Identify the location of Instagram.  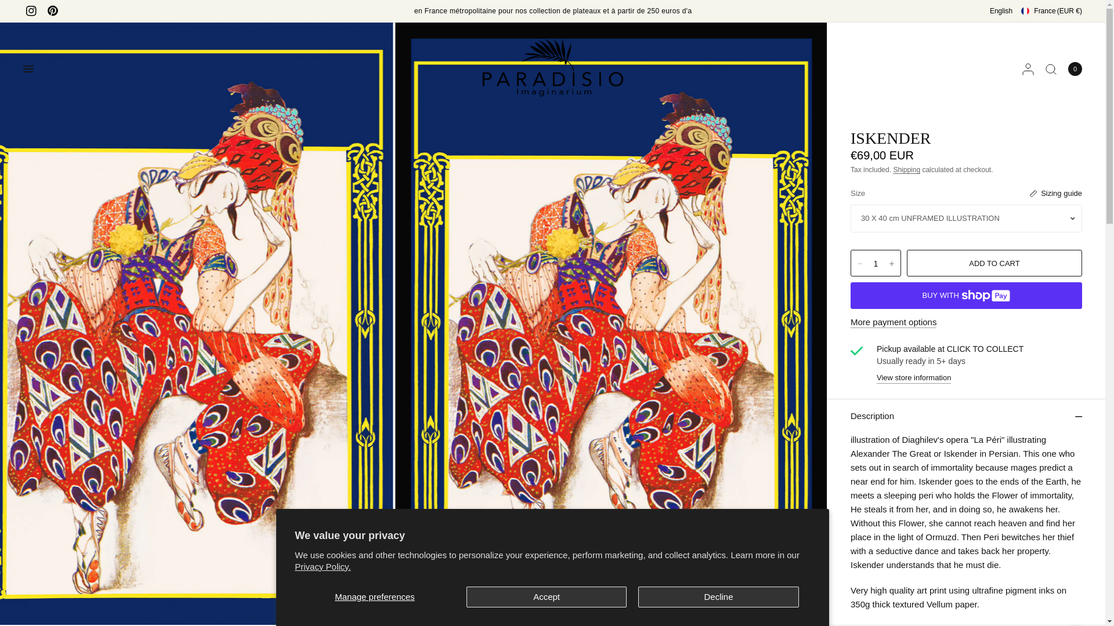
(31, 10).